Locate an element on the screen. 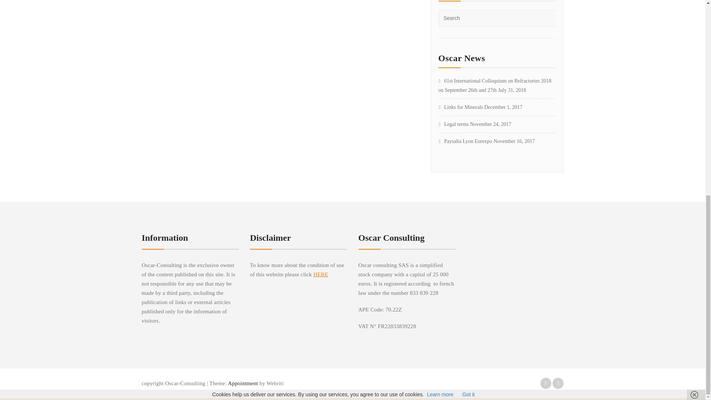 This screenshot has height=400, width=711. HERE is located at coordinates (321, 274).